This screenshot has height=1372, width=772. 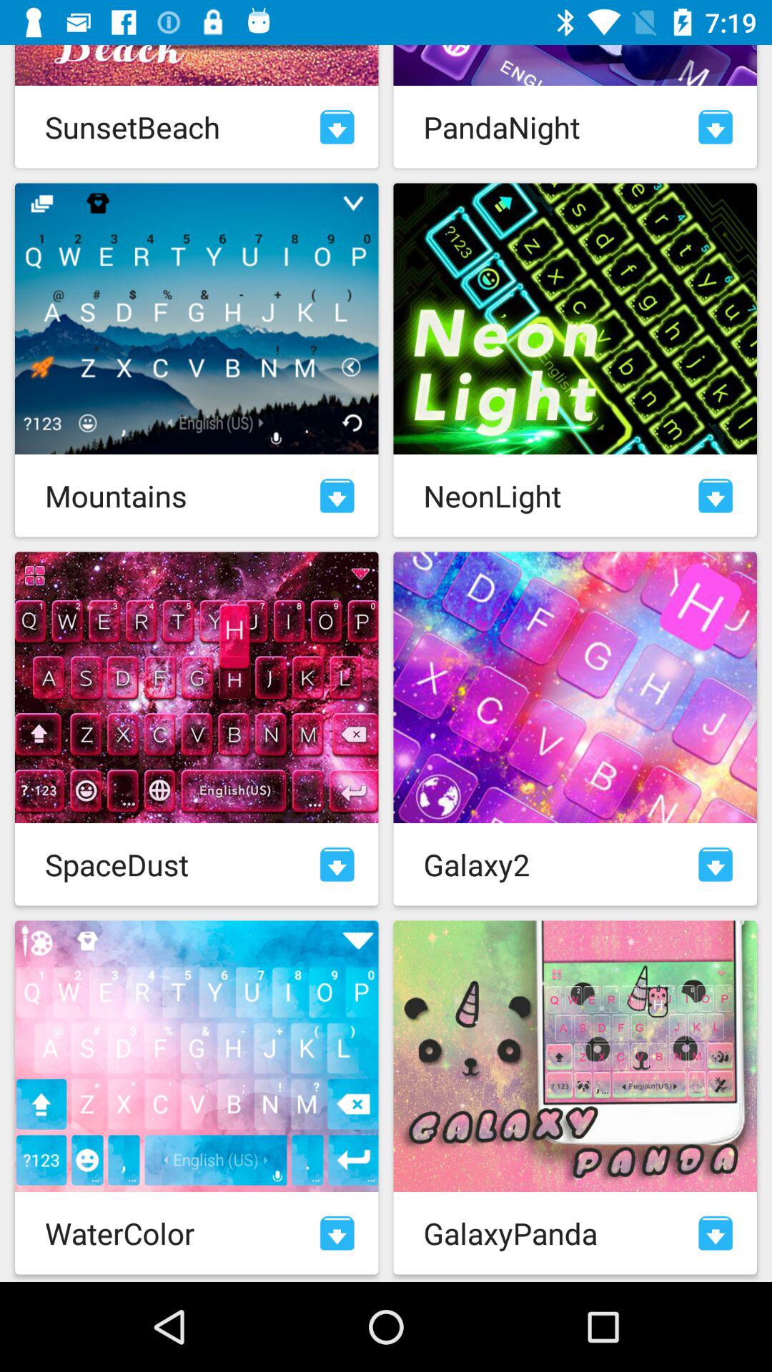 What do you see at coordinates (716, 1233) in the screenshot?
I see `download theme` at bounding box center [716, 1233].